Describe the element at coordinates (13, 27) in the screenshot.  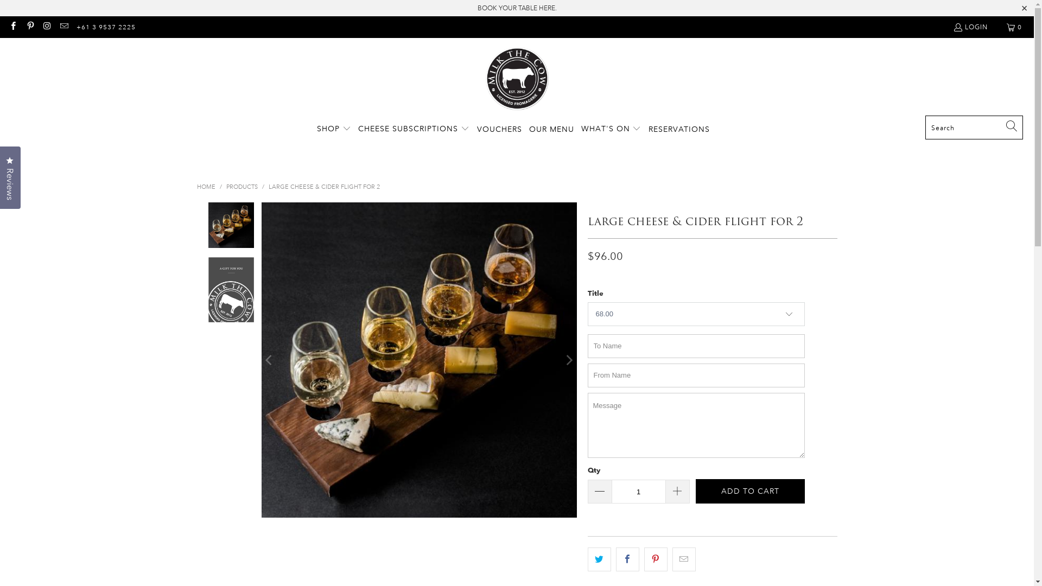
I see `Milk the Cow Licensed Fromagerie on Facebook` at that location.